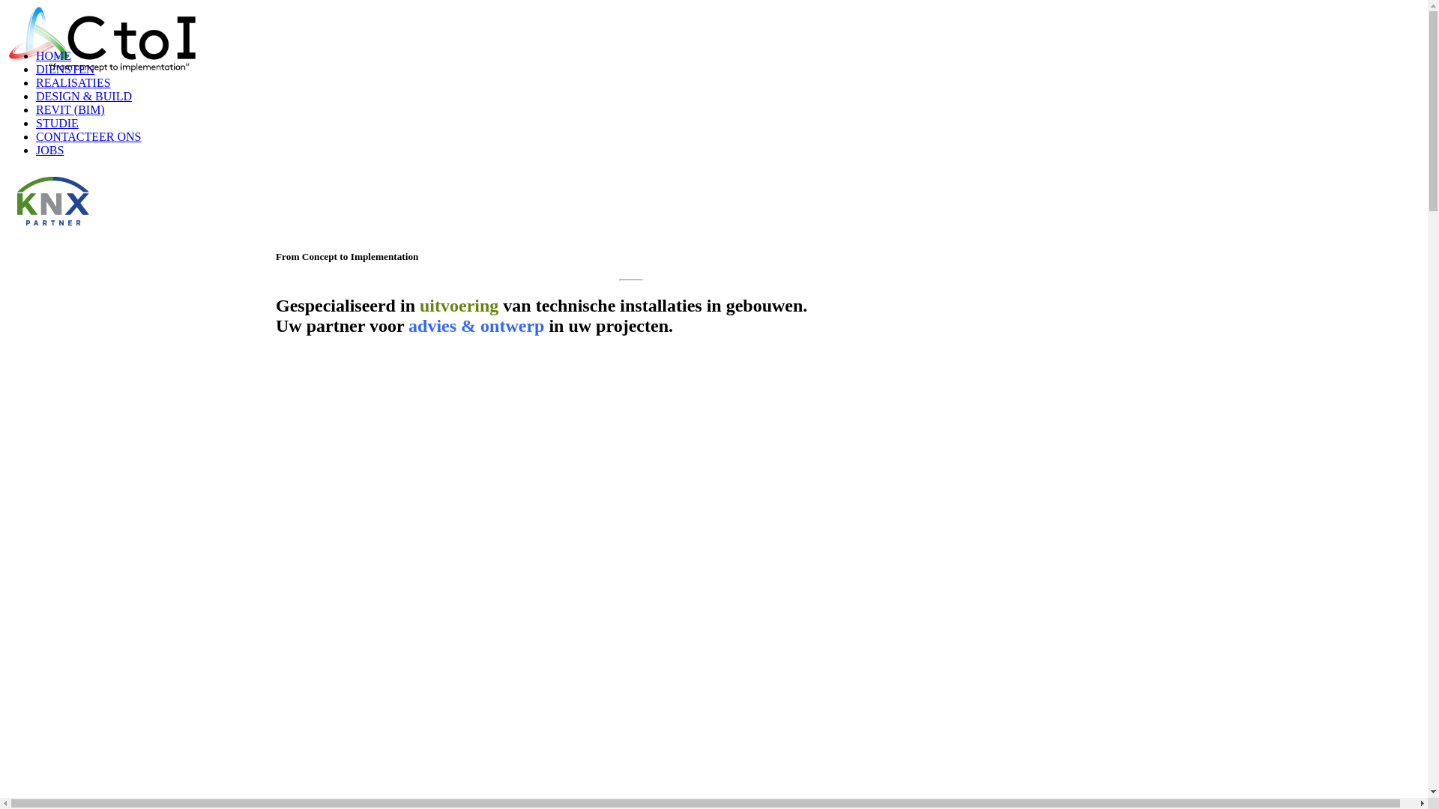  What do you see at coordinates (70, 109) in the screenshot?
I see `REVIT (BIM)` at bounding box center [70, 109].